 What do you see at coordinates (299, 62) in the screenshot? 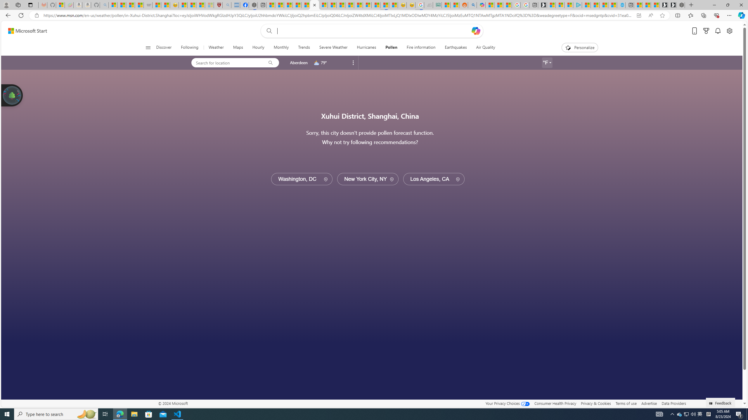
I see `Aberdeen` at bounding box center [299, 62].